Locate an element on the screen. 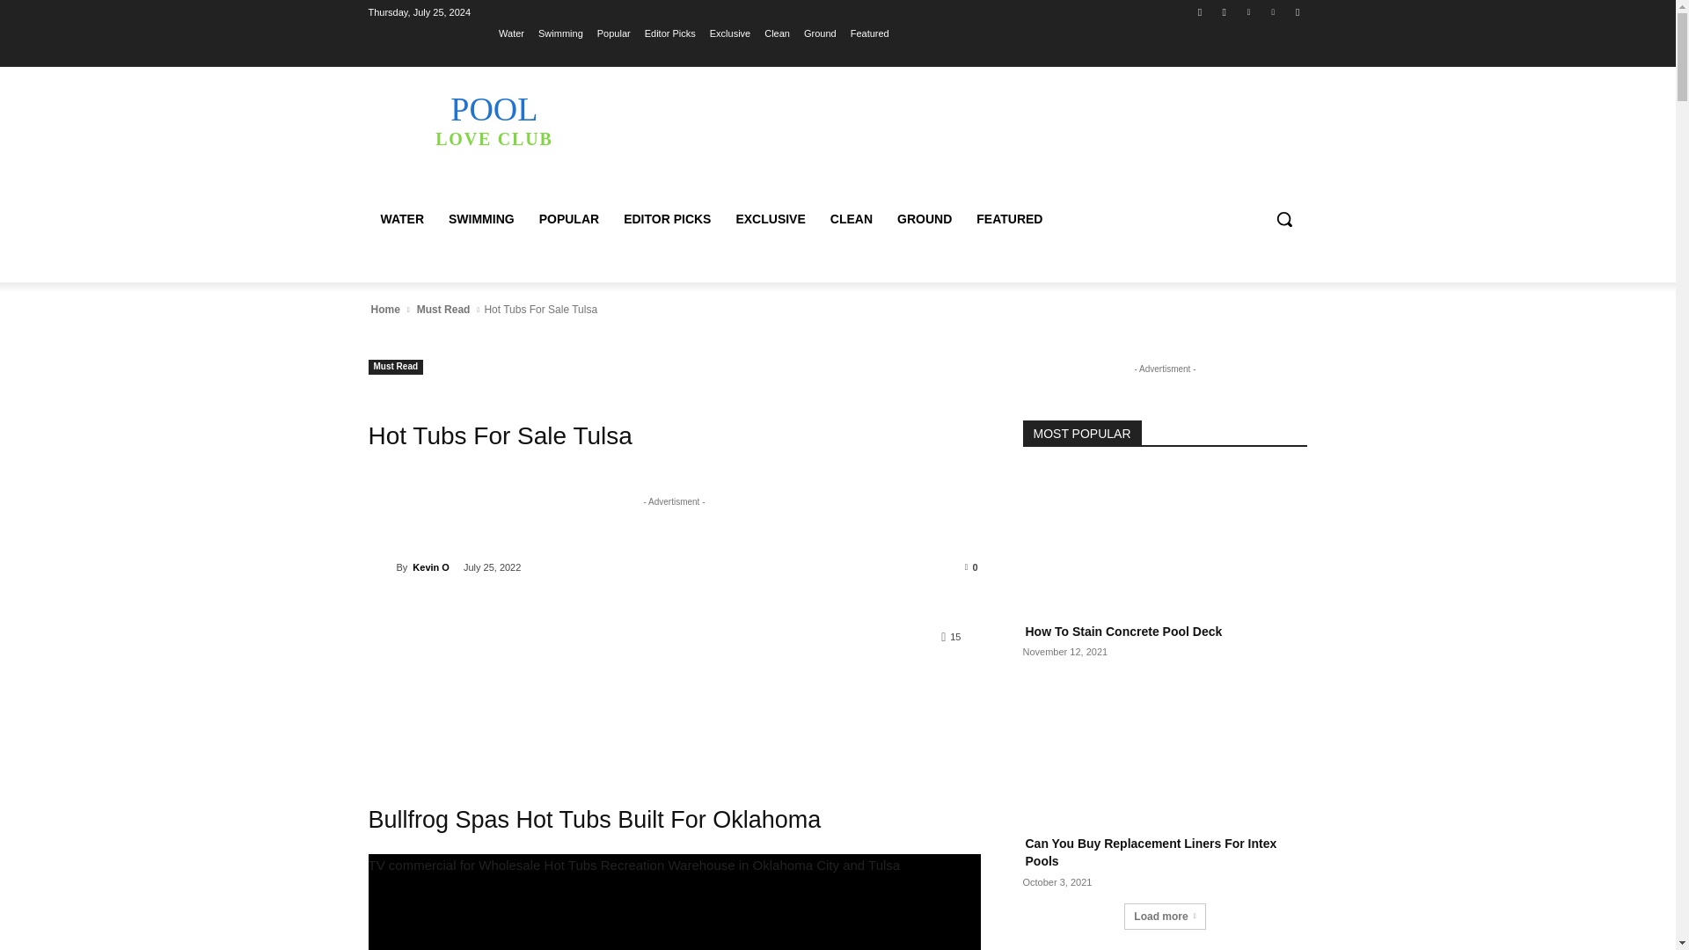 Image resolution: width=1689 pixels, height=950 pixels. Ground is located at coordinates (820, 33).